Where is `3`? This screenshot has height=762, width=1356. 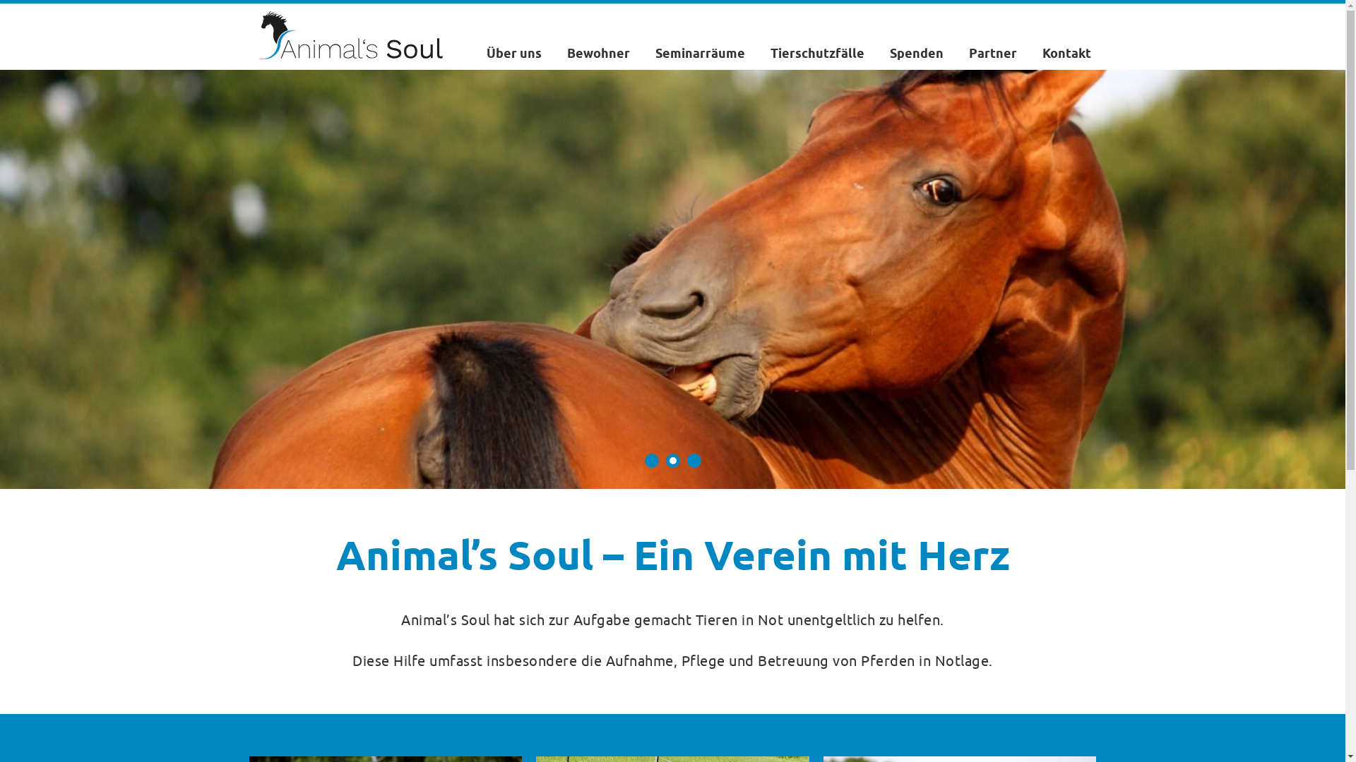 3 is located at coordinates (694, 461).